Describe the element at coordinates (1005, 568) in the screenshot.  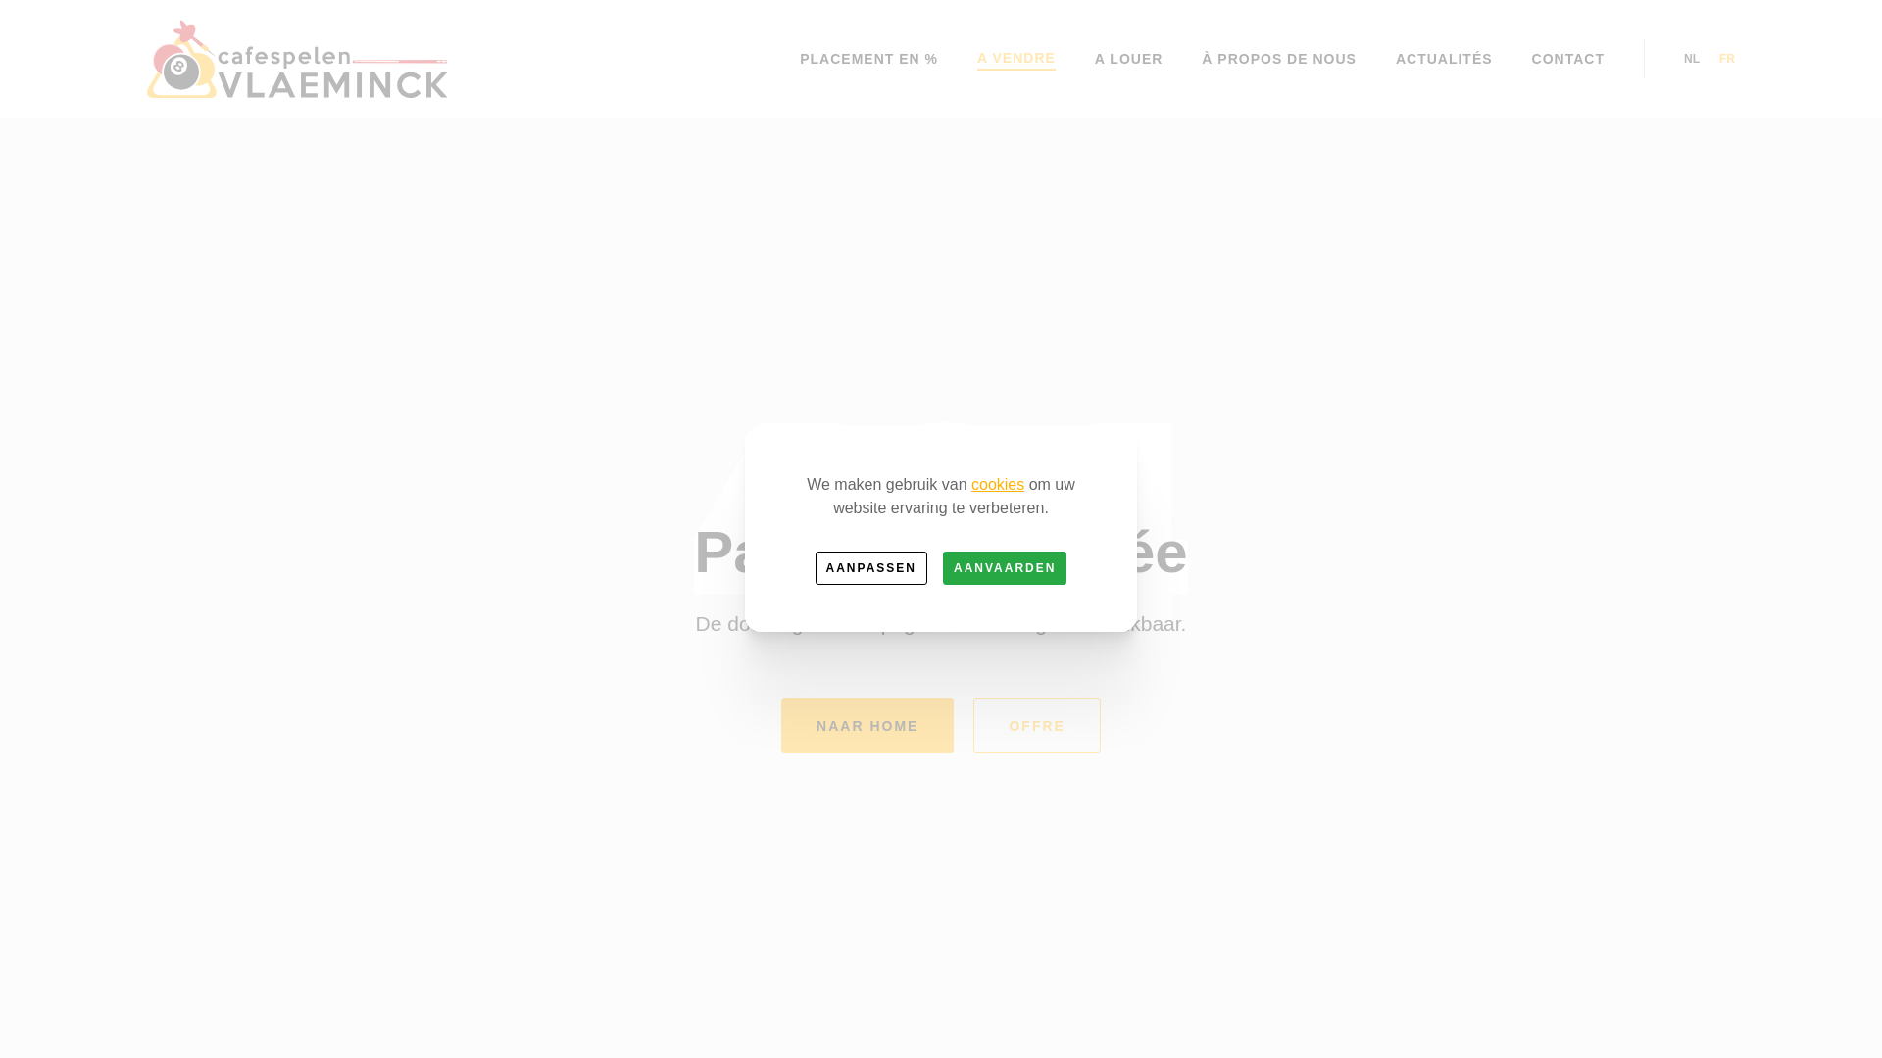
I see `AANVAARDEN` at that location.